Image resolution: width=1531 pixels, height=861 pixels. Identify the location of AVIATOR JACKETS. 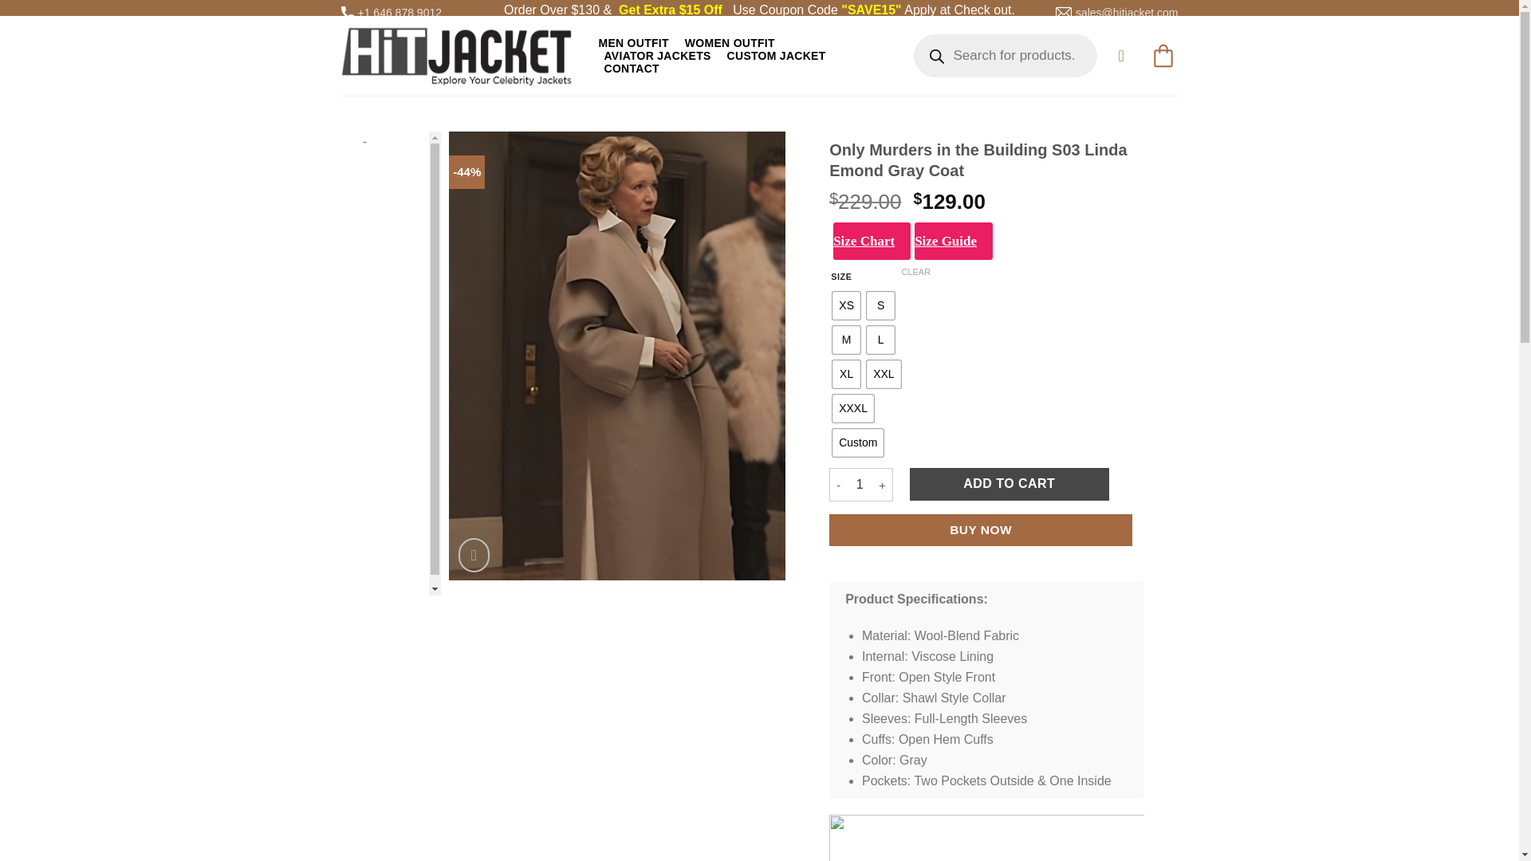
(657, 55).